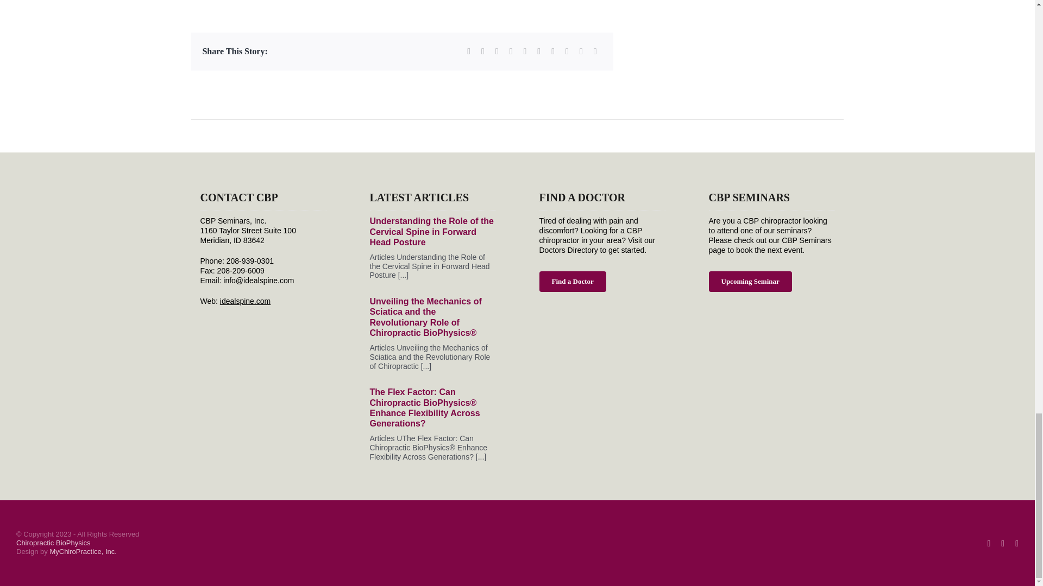  Describe the element at coordinates (497, 52) in the screenshot. I see `Reddit` at that location.